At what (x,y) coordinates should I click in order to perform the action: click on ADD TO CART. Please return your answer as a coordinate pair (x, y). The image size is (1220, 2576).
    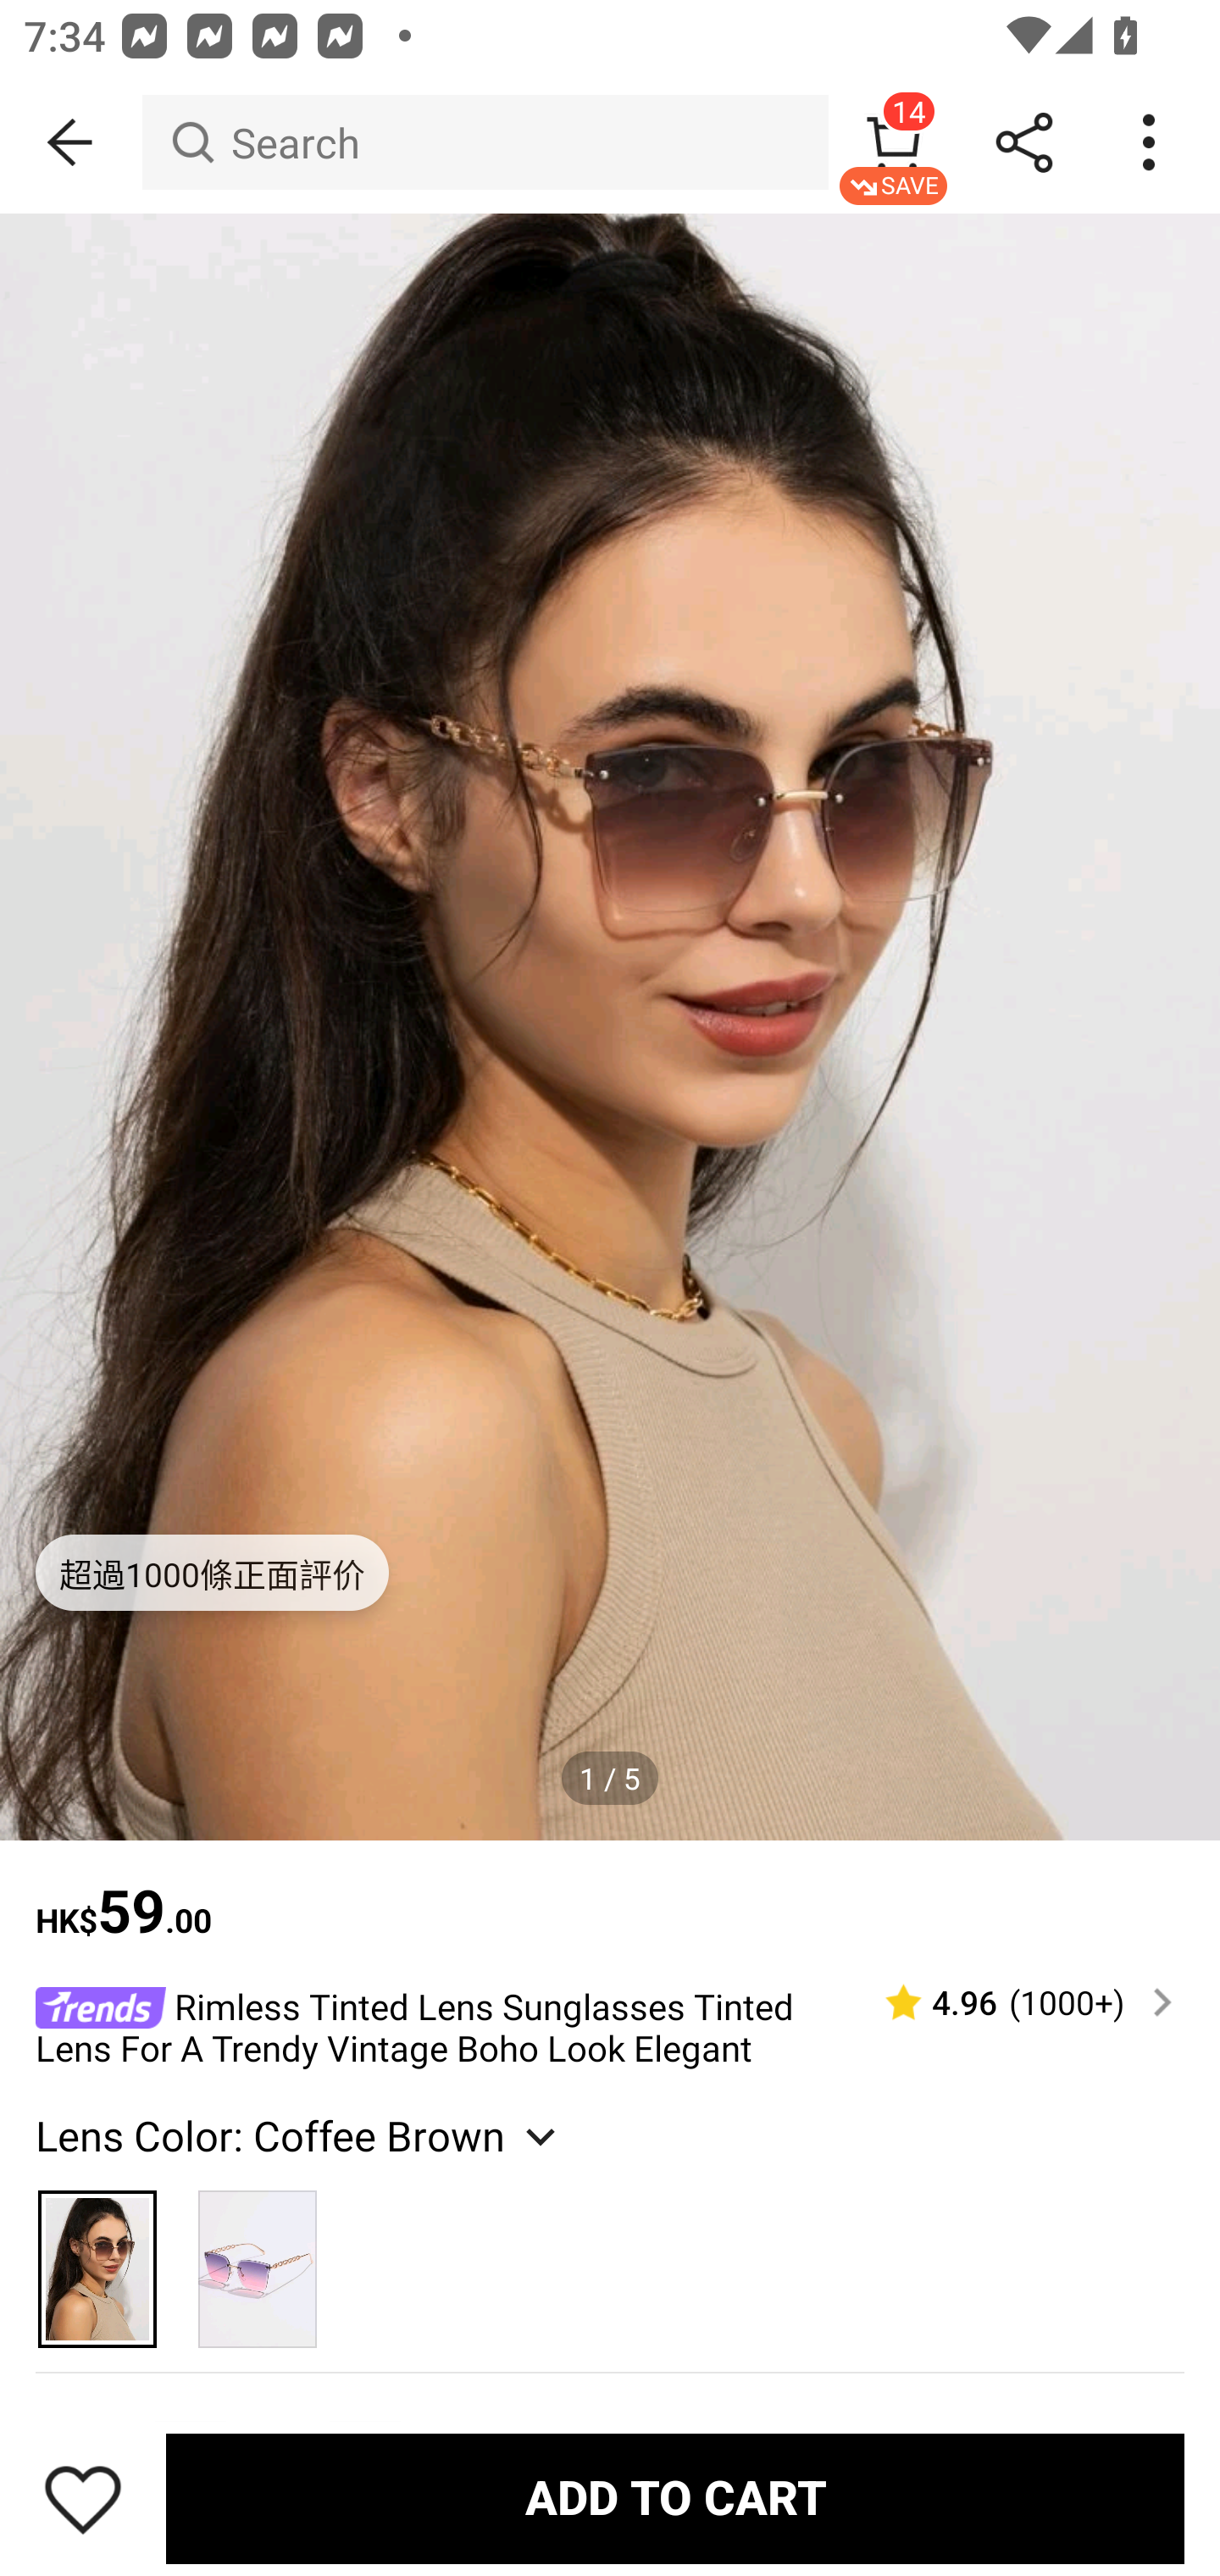
    Looking at the image, I should click on (674, 2498).